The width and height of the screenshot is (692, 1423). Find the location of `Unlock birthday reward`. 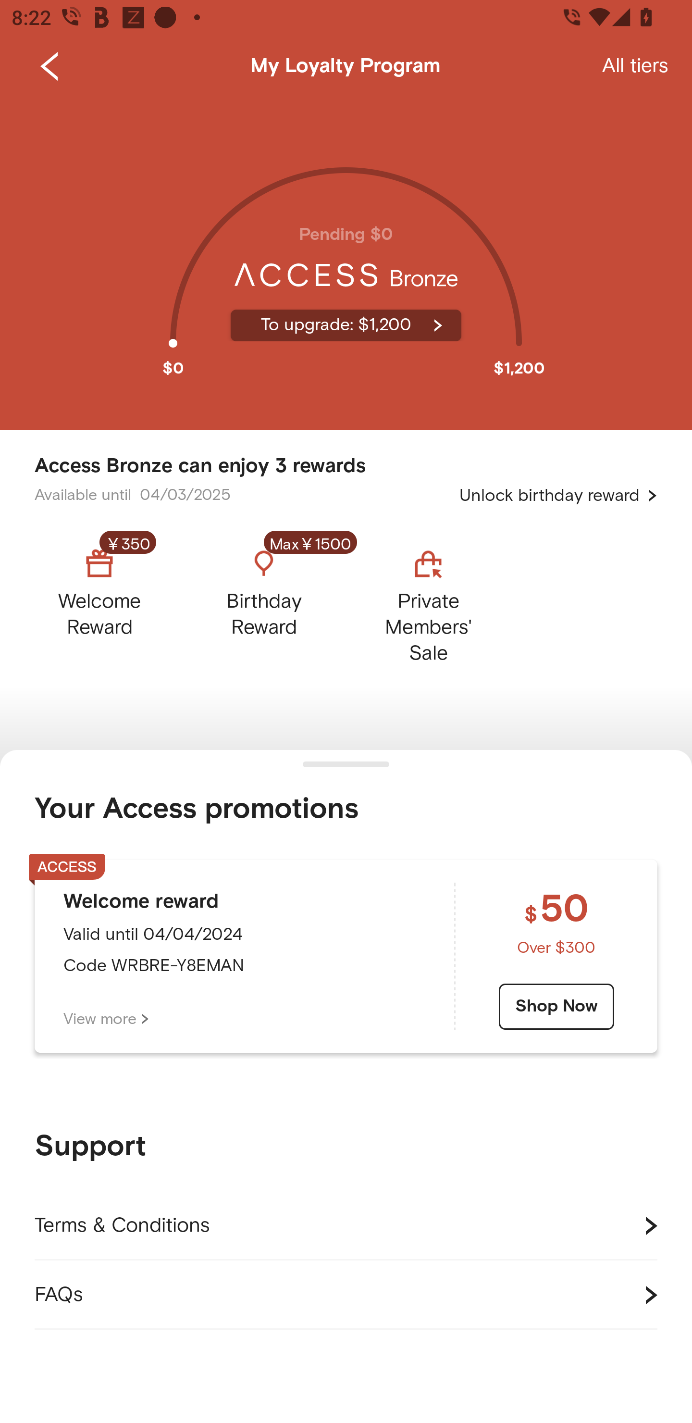

Unlock birthday reward is located at coordinates (558, 496).